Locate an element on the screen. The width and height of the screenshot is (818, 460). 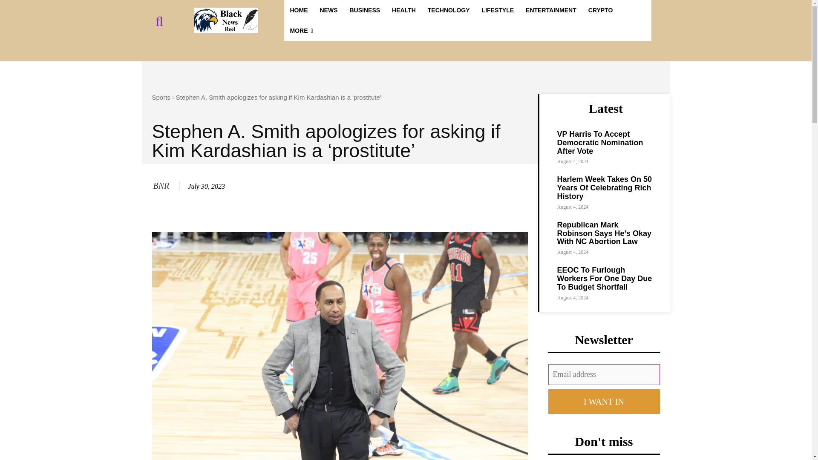
LIFESTYLE is located at coordinates (498, 10).